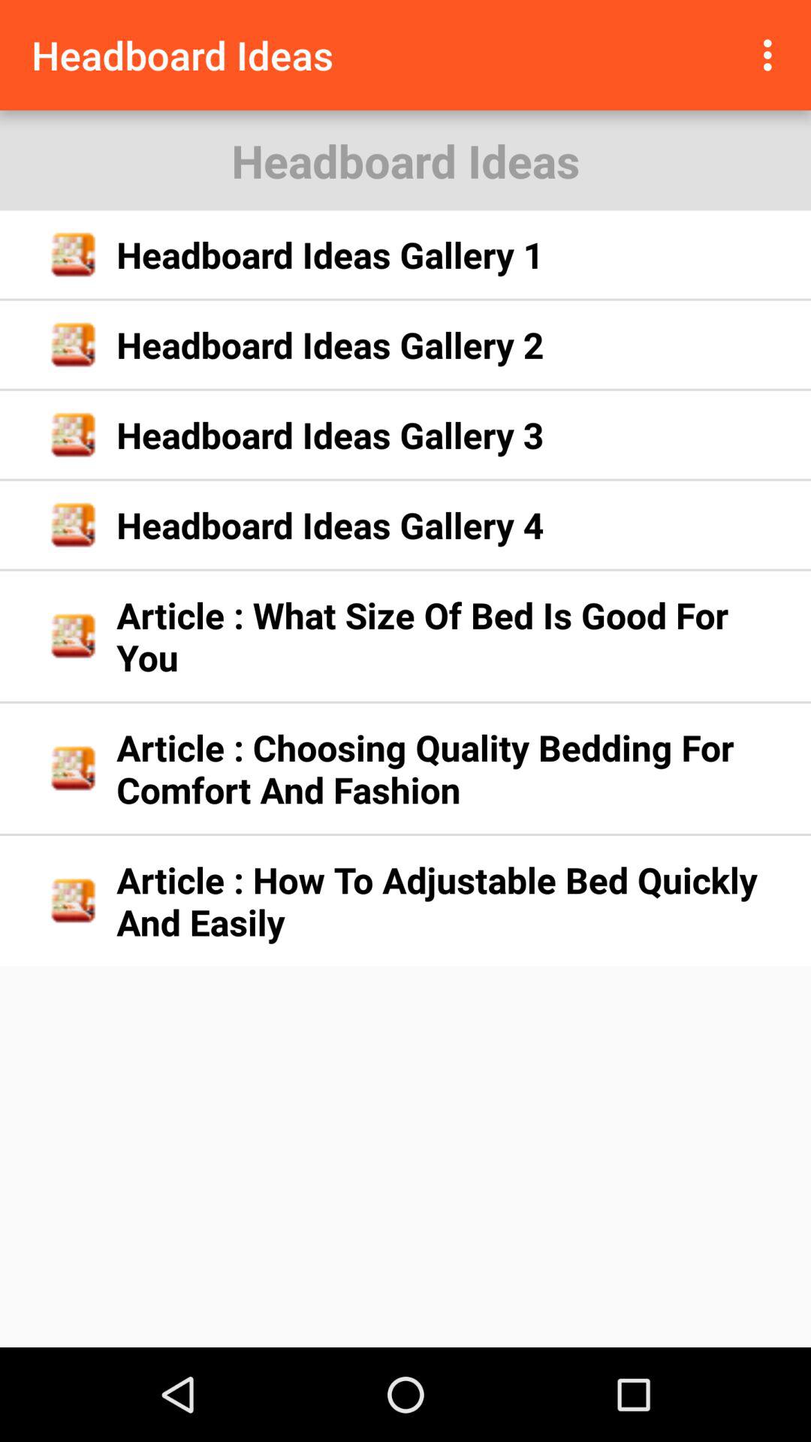 This screenshot has width=811, height=1442. I want to click on tap icon to the right of headboard ideas icon, so click(772, 55).